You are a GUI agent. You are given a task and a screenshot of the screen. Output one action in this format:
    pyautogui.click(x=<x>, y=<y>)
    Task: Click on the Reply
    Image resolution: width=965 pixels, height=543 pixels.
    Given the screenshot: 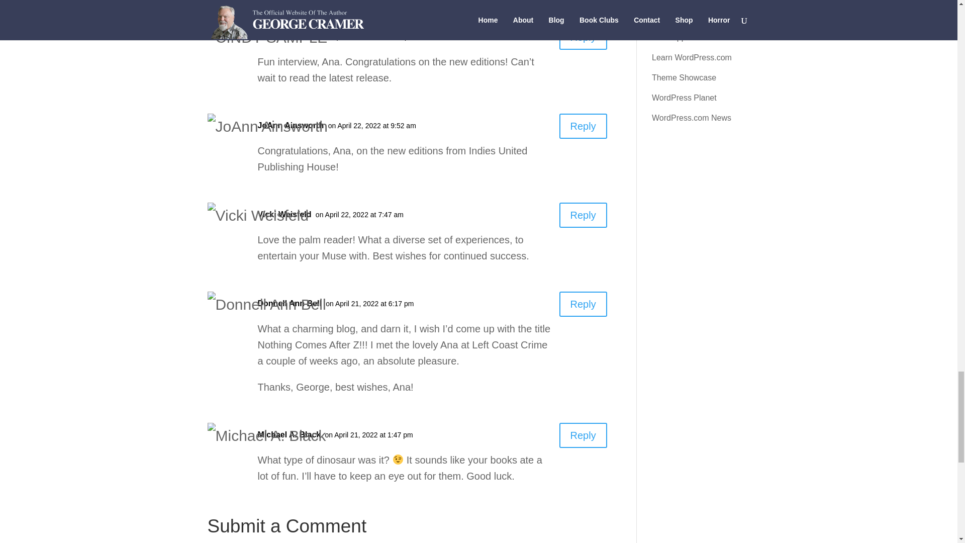 What is the action you would take?
    pyautogui.click(x=583, y=126)
    